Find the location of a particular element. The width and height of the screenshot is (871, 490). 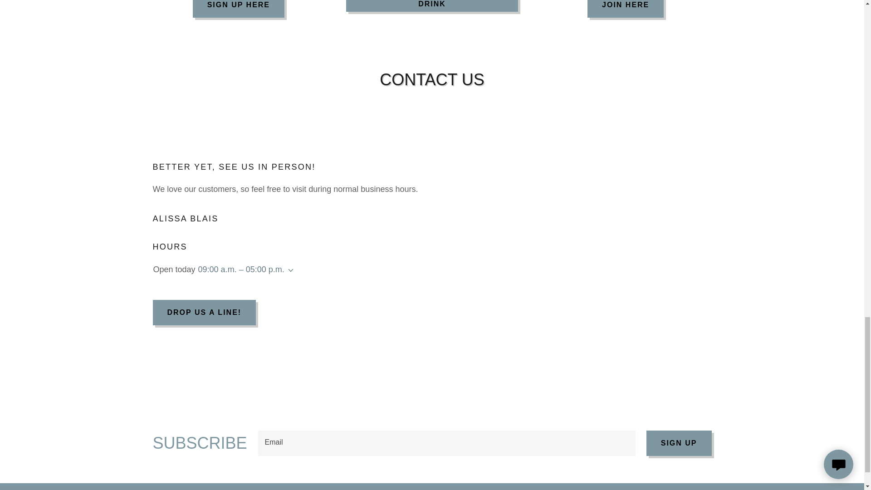

SIGN UP is located at coordinates (679, 443).